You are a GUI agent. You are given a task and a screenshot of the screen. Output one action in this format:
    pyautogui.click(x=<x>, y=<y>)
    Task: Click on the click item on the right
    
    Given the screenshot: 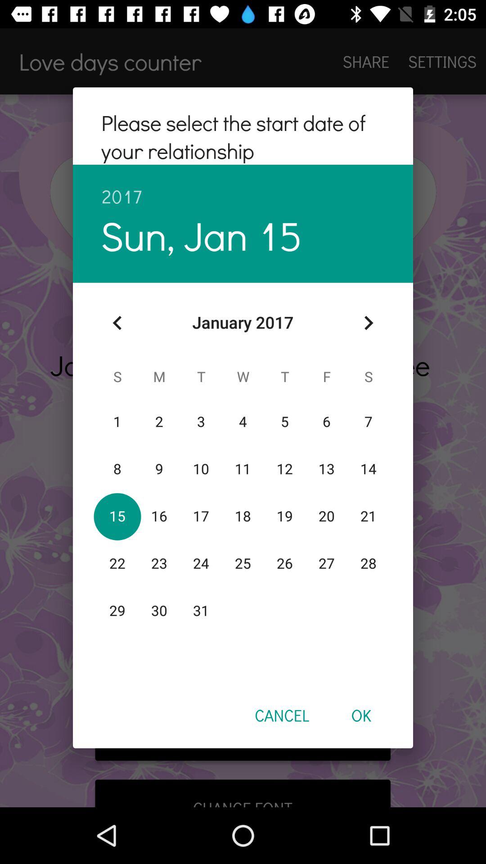 What is the action you would take?
    pyautogui.click(x=368, y=323)
    